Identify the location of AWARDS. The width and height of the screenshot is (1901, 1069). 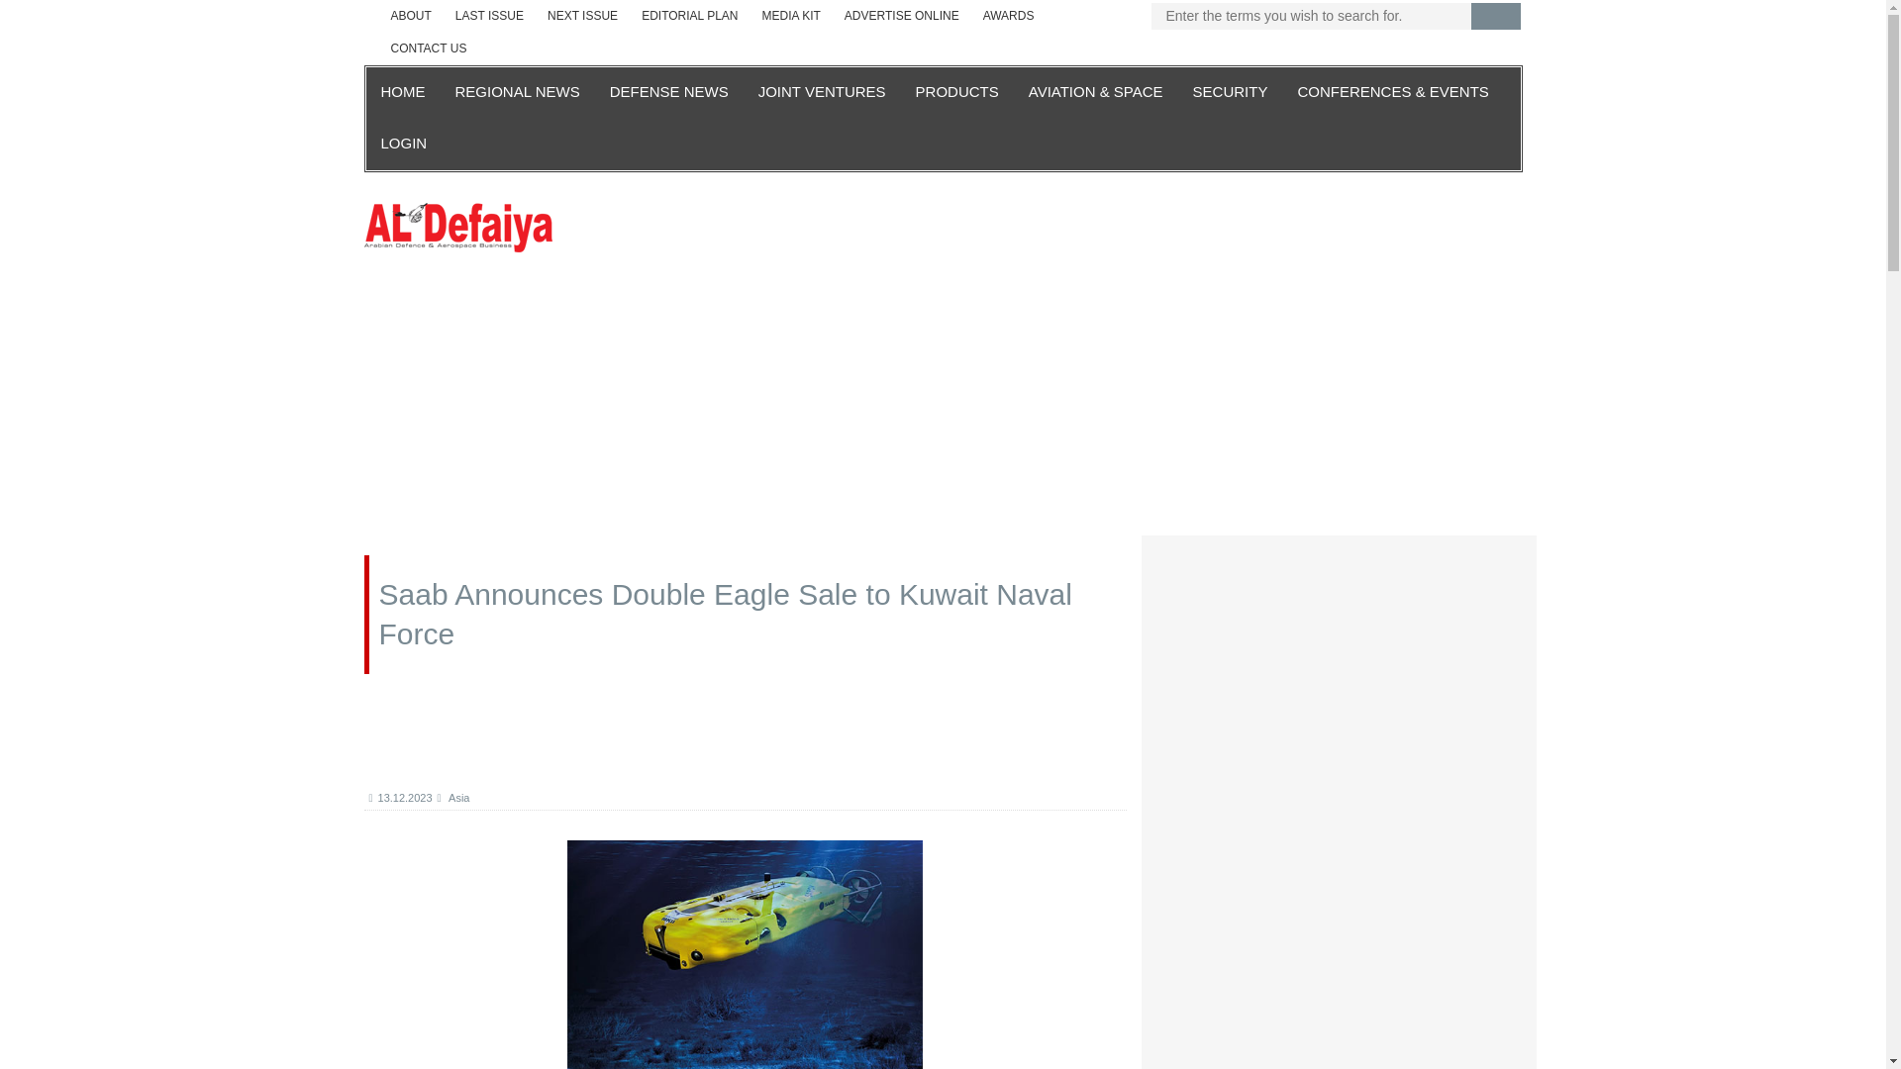
(1009, 16).